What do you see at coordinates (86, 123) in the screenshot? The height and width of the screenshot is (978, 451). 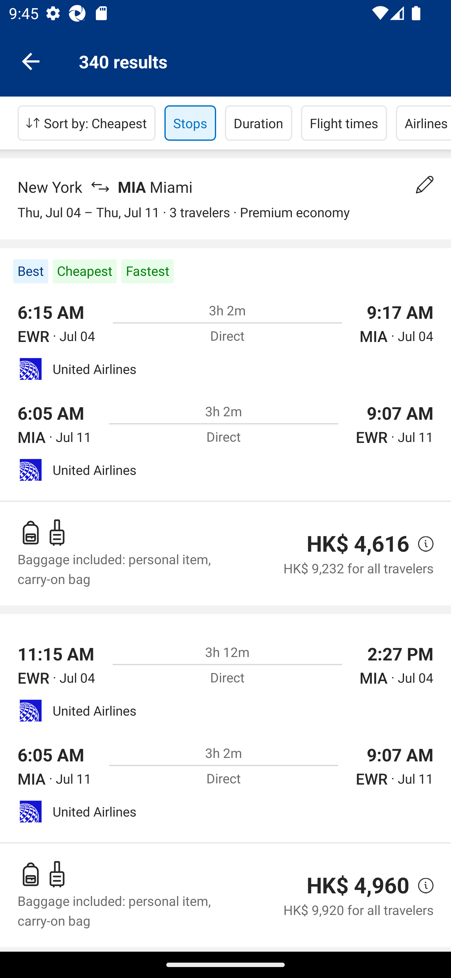 I see `Sort by: Cheapest` at bounding box center [86, 123].